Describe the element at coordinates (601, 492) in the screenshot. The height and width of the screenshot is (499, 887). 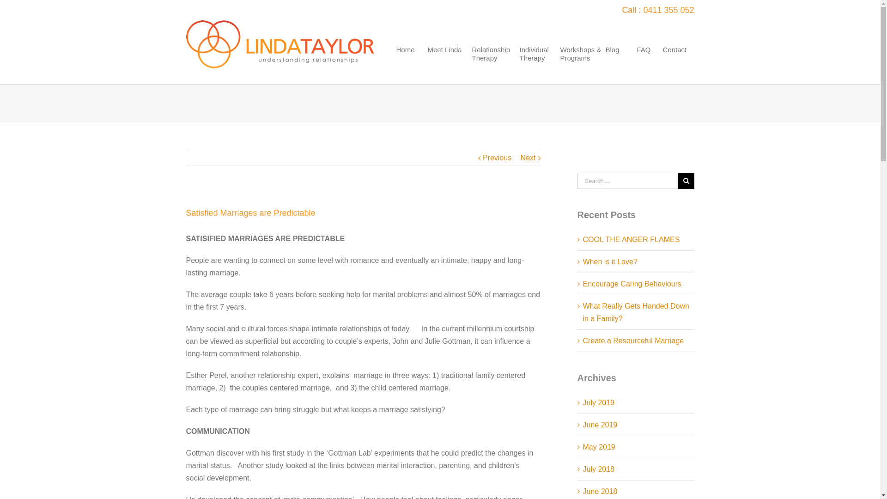
I see `June 2018` at that location.